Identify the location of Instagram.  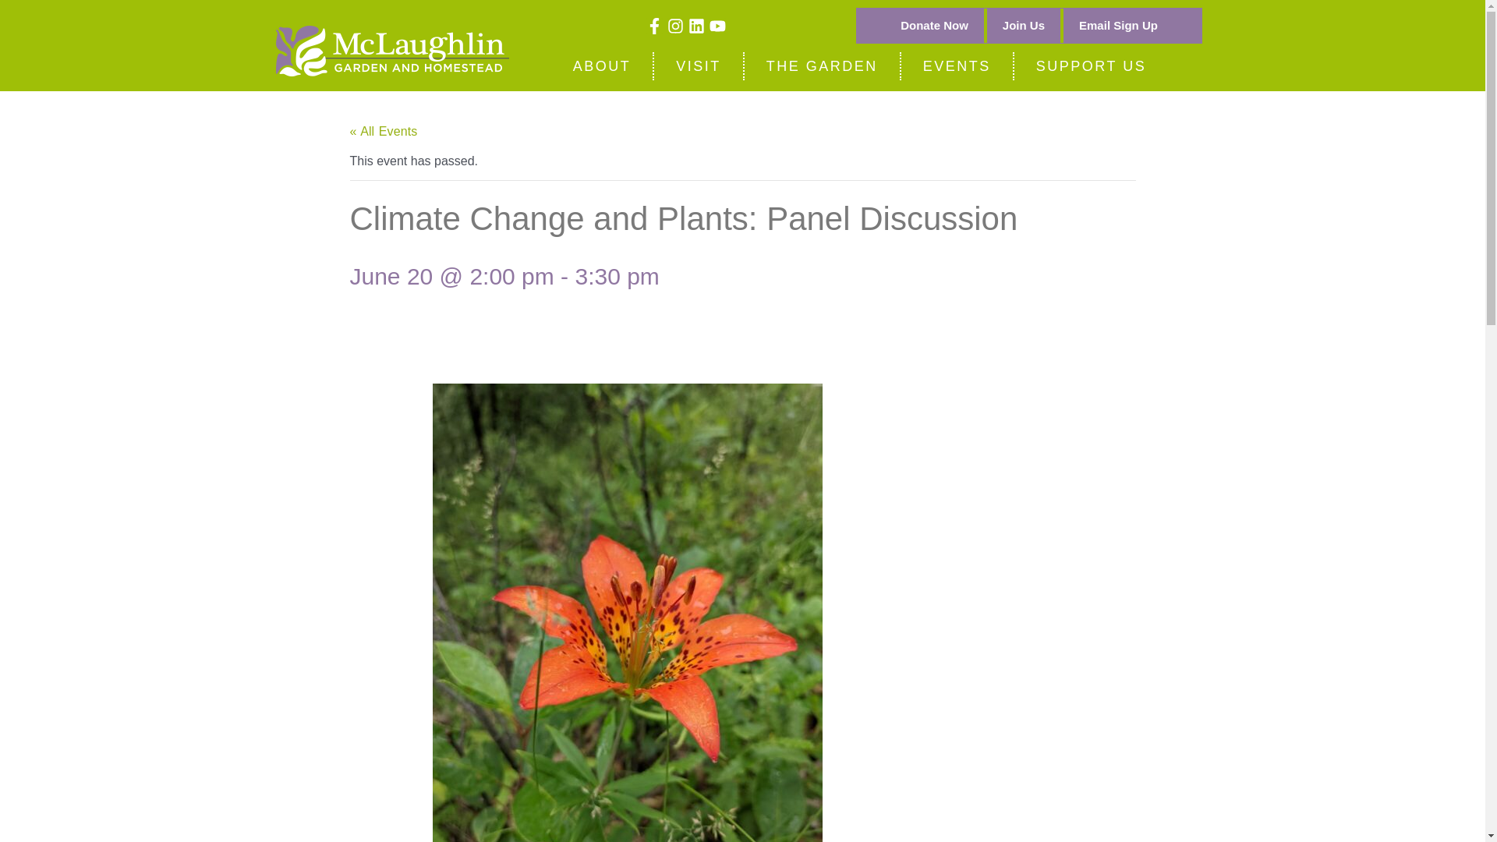
(675, 25).